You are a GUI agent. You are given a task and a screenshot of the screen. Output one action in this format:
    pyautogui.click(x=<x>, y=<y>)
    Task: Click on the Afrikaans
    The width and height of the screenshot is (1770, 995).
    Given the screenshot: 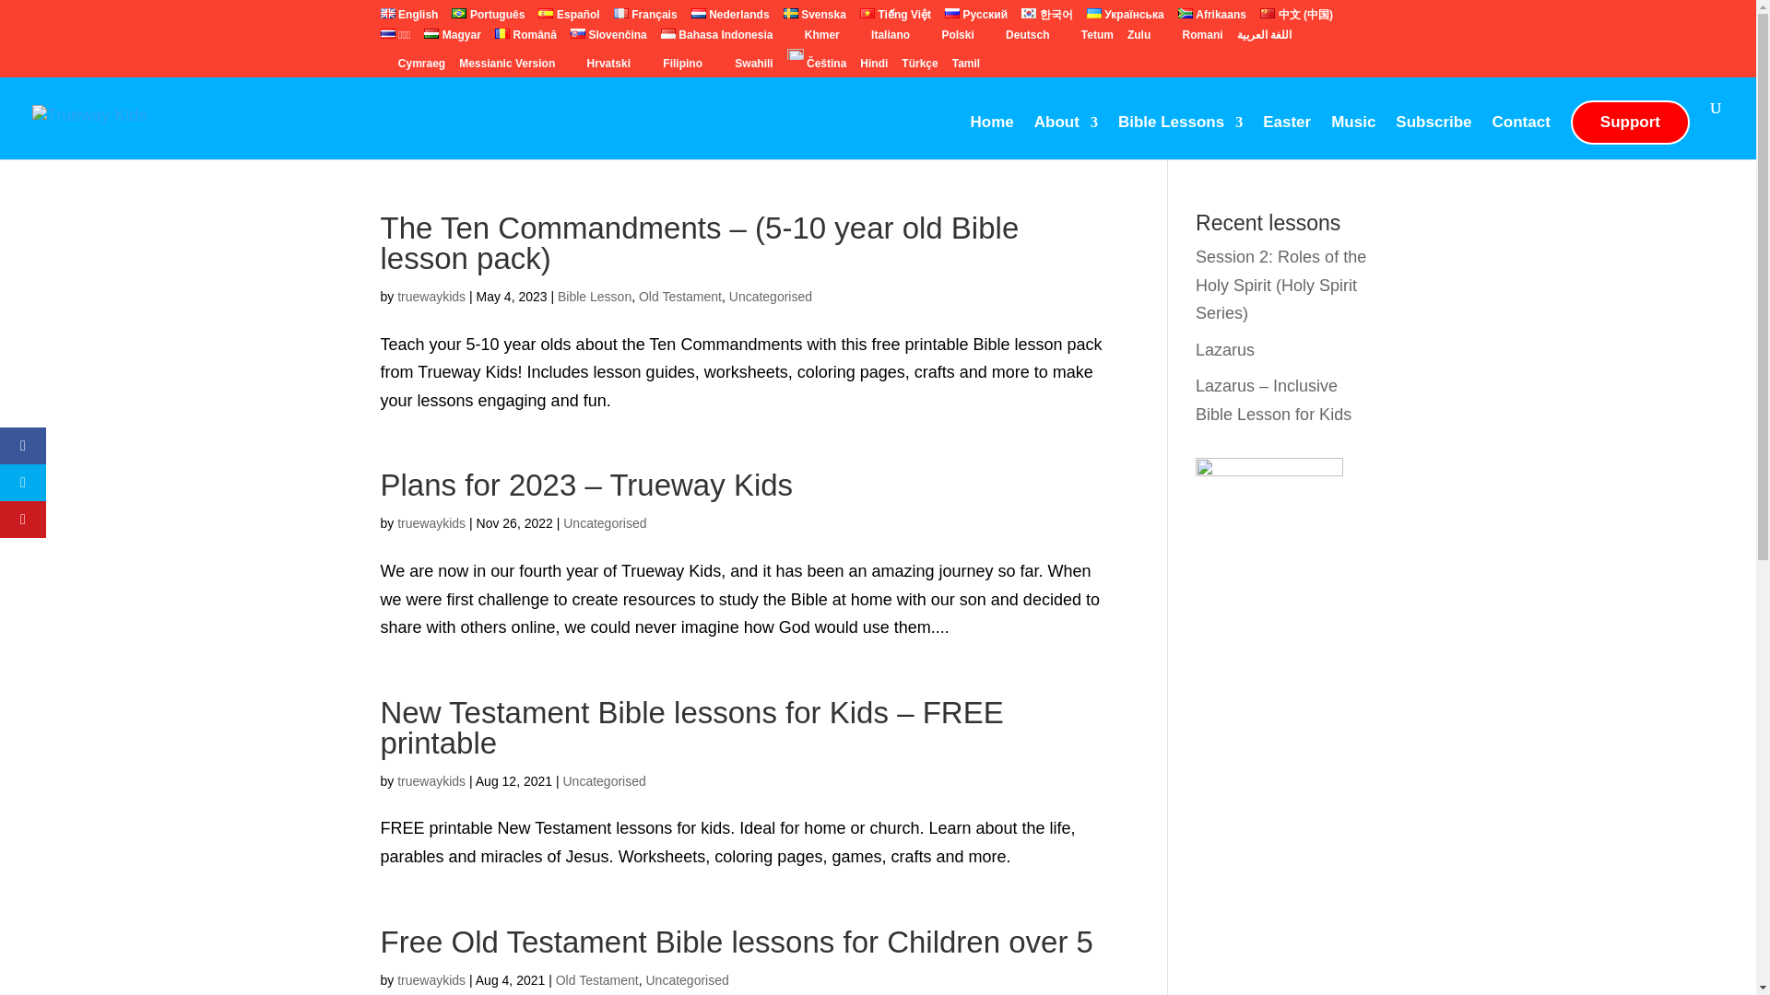 What is the action you would take?
    pyautogui.click(x=1211, y=18)
    